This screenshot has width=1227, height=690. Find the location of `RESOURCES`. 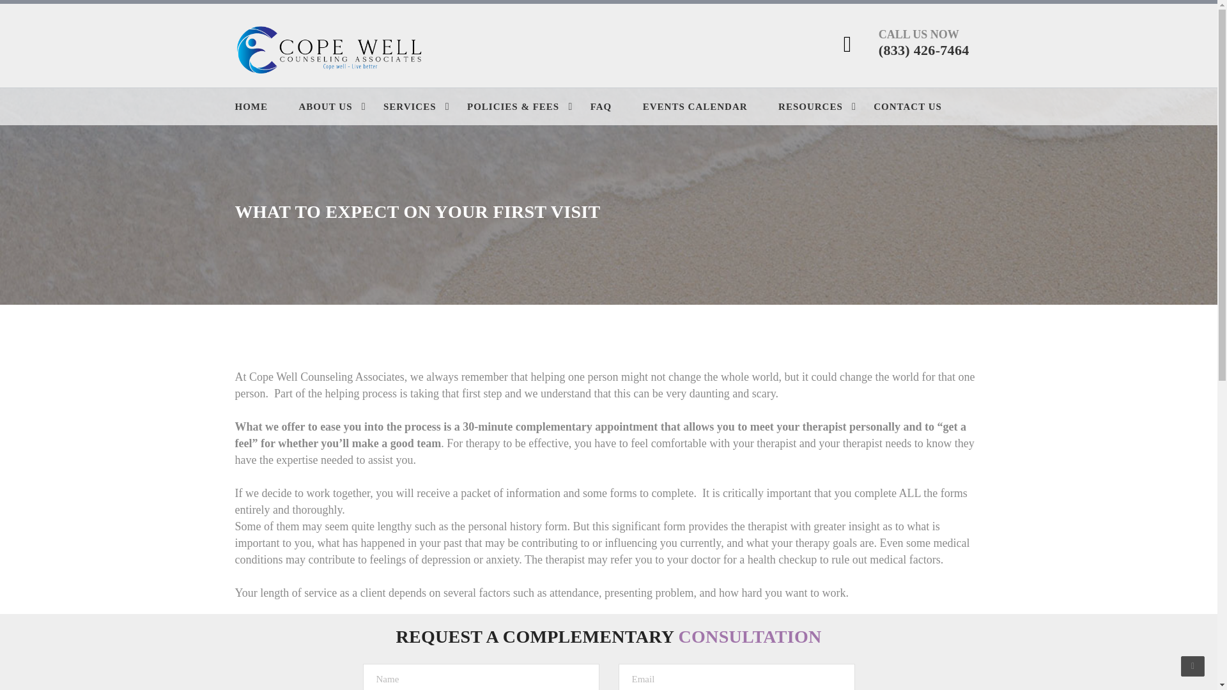

RESOURCES is located at coordinates (824, 107).